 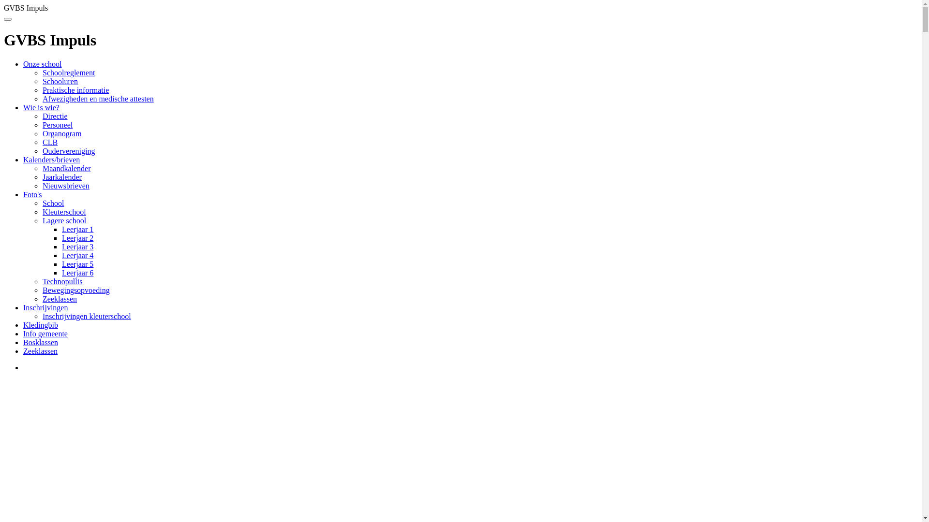 I want to click on Leerjaar 3, so click(x=77, y=246).